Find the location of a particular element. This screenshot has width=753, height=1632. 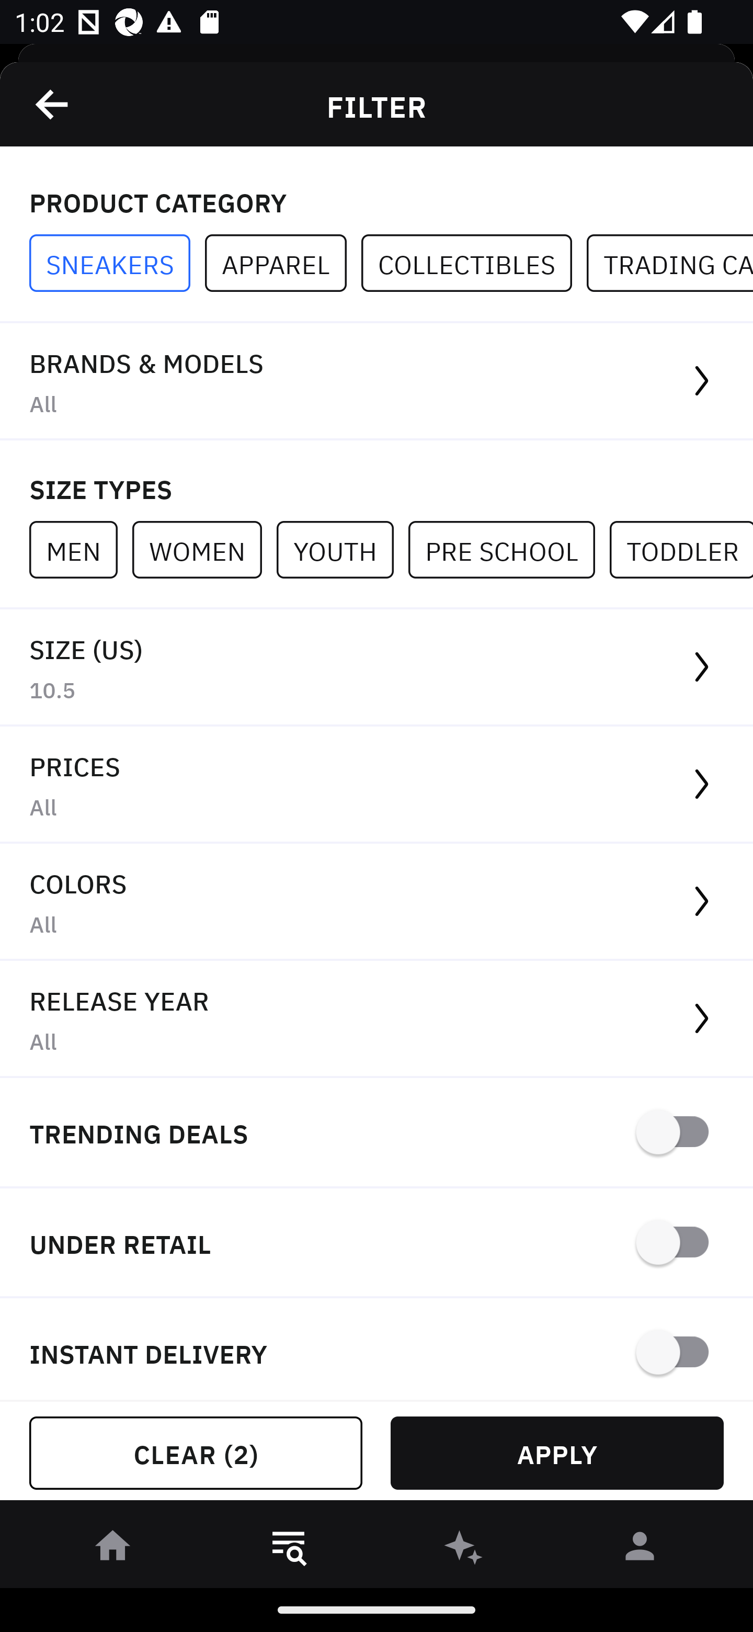

INSTANT DELIVERY is located at coordinates (376, 1350).